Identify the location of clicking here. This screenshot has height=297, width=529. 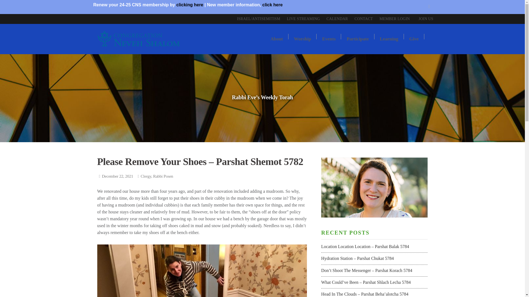
(190, 4).